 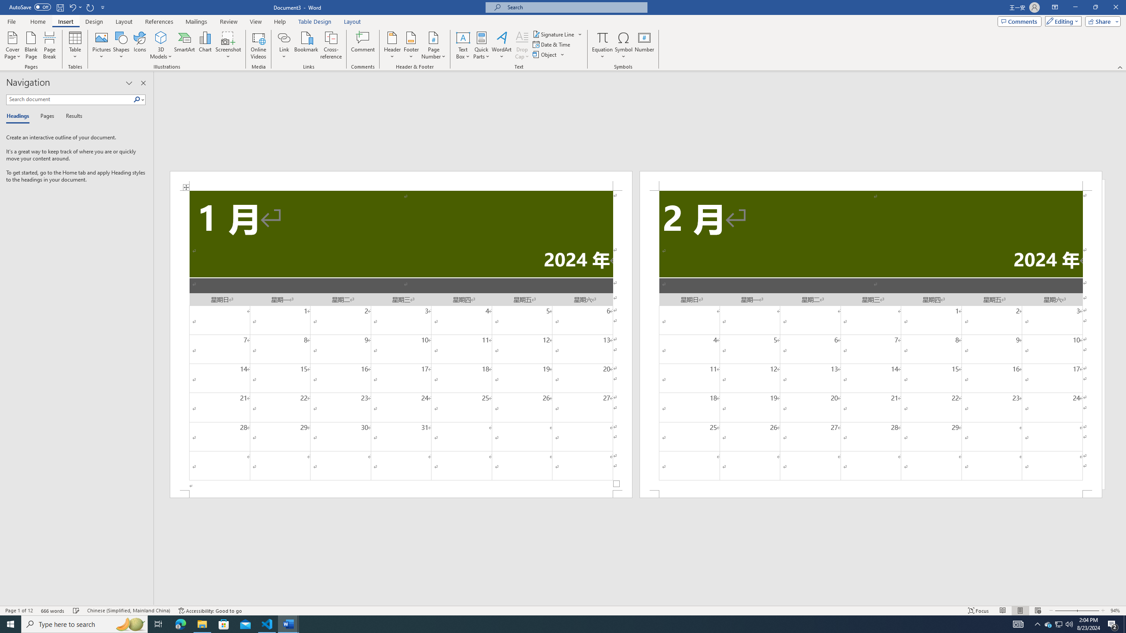 I want to click on Page Break, so click(x=49, y=45).